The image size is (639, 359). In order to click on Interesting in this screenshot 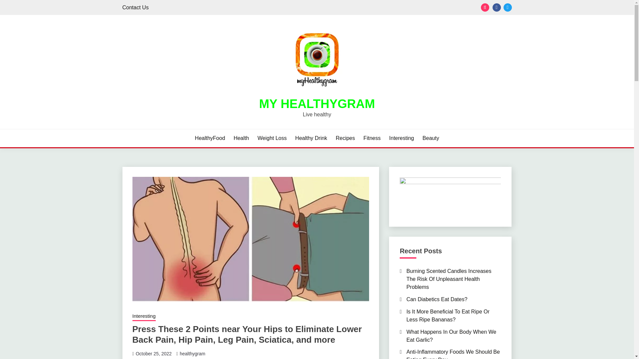, I will do `click(144, 316)`.